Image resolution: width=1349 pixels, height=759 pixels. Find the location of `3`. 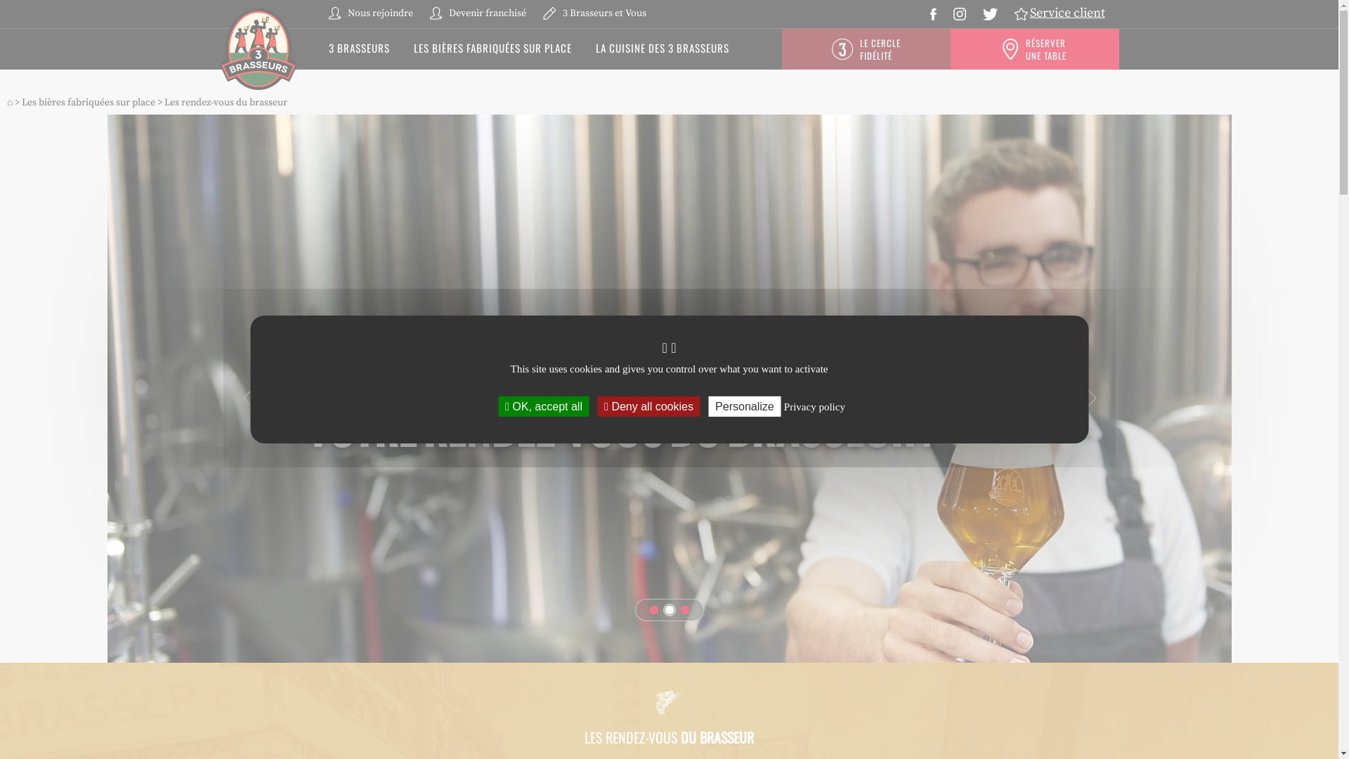

3 is located at coordinates (684, 610).